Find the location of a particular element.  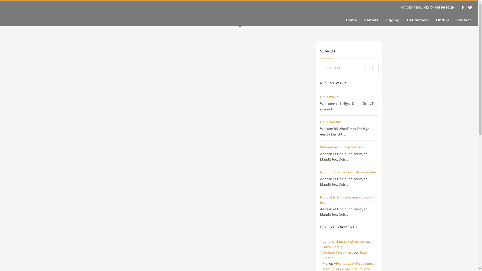

Contact is located at coordinates (464, 20).